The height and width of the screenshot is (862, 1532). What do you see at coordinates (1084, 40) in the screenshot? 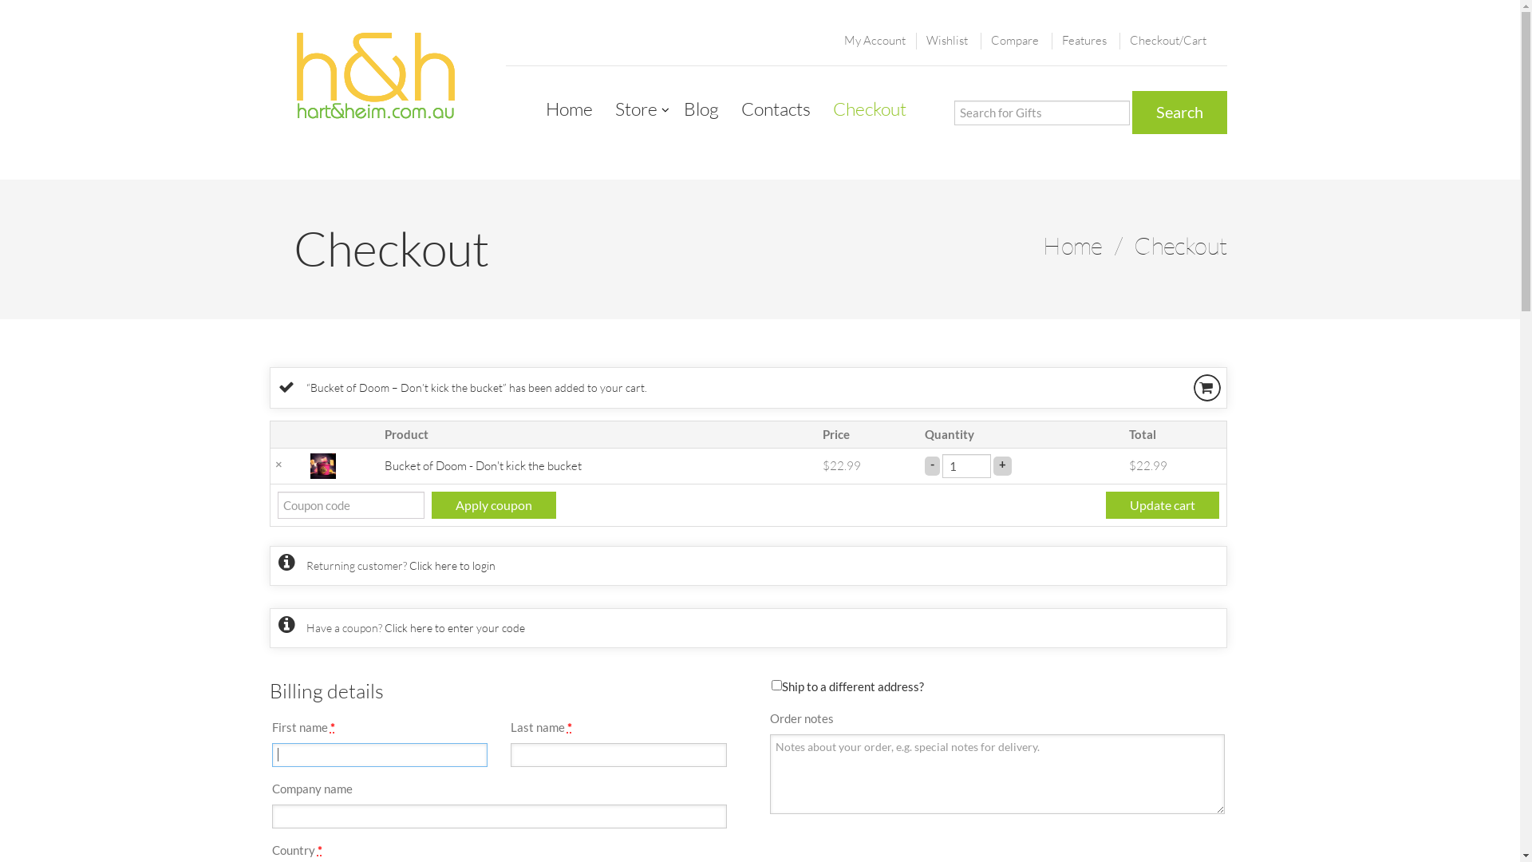
I see `Features` at bounding box center [1084, 40].